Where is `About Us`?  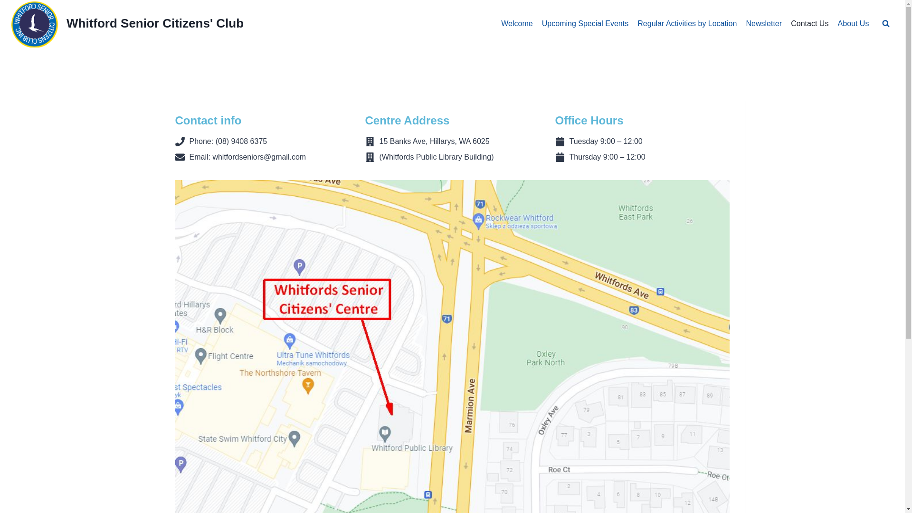
About Us is located at coordinates (853, 24).